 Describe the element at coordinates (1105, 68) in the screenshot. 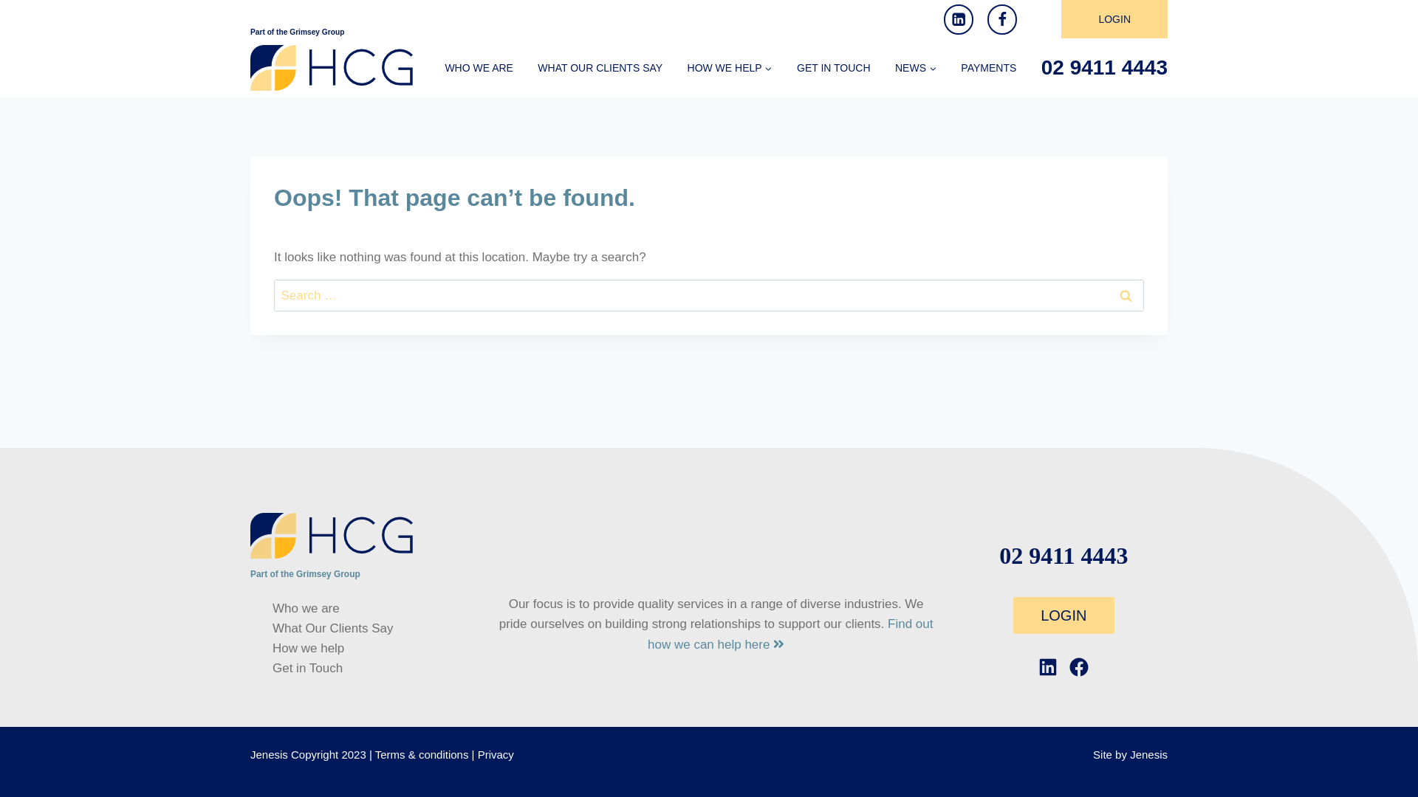

I see `02 9411 4443` at that location.